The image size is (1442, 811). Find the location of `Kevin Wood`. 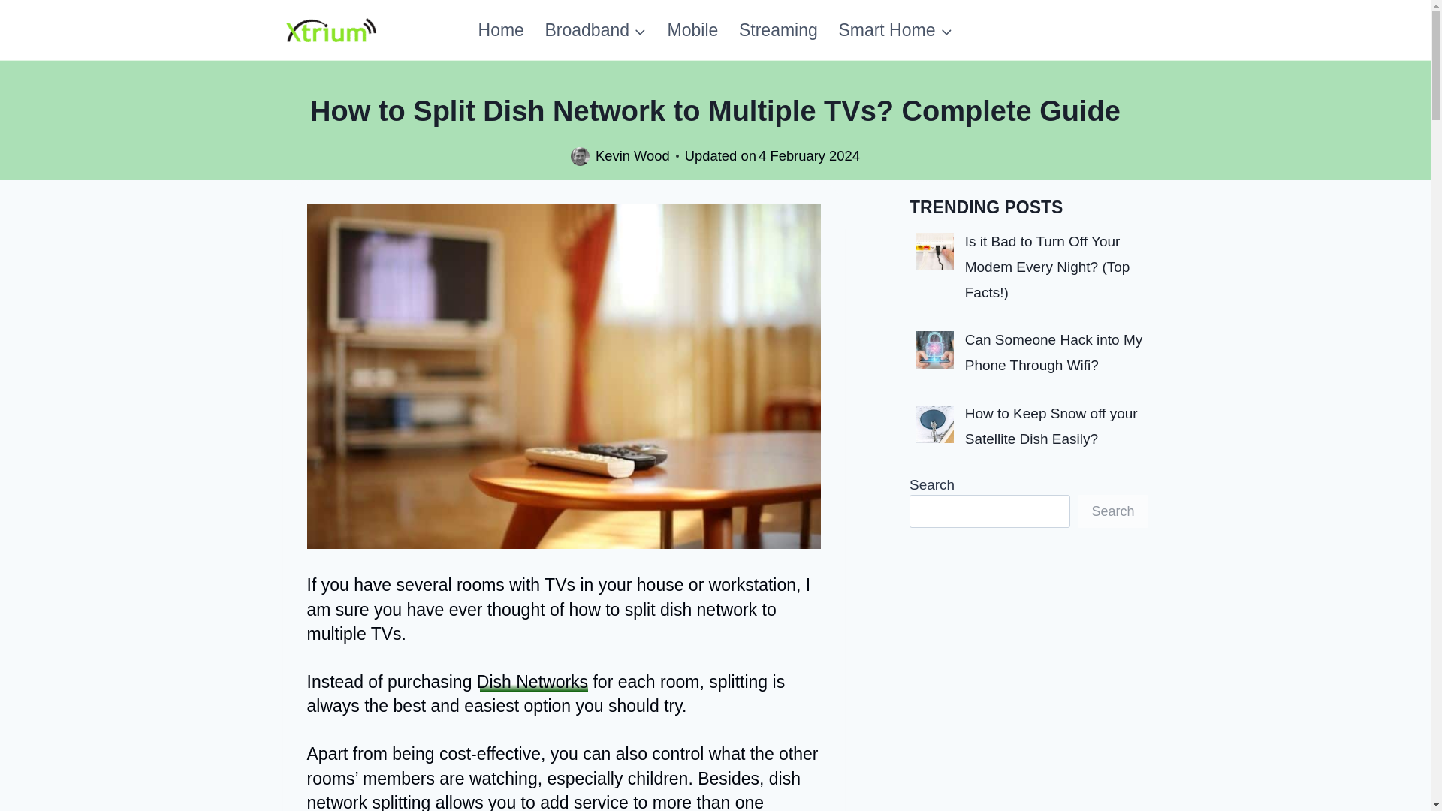

Kevin Wood is located at coordinates (632, 155).